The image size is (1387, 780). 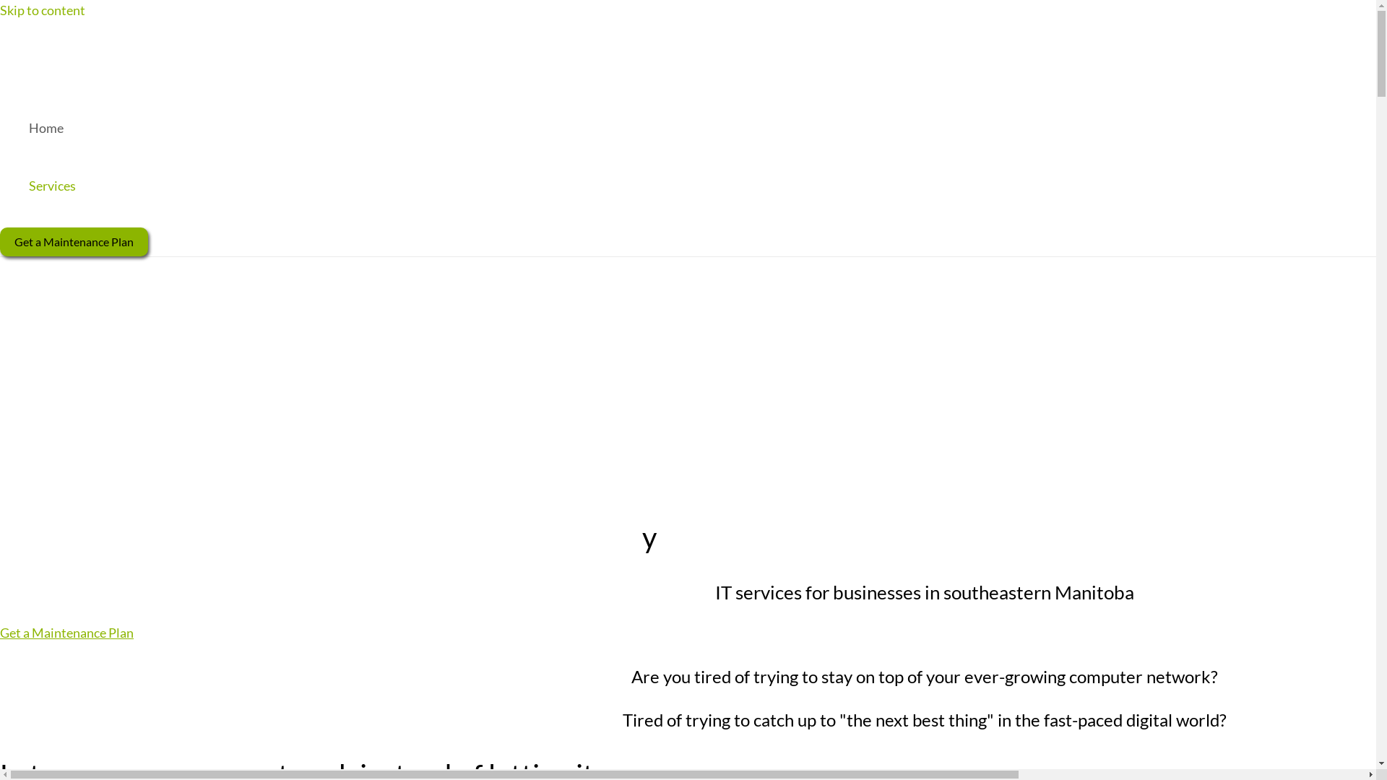 What do you see at coordinates (74, 242) in the screenshot?
I see `Get a Maintenance Plan` at bounding box center [74, 242].